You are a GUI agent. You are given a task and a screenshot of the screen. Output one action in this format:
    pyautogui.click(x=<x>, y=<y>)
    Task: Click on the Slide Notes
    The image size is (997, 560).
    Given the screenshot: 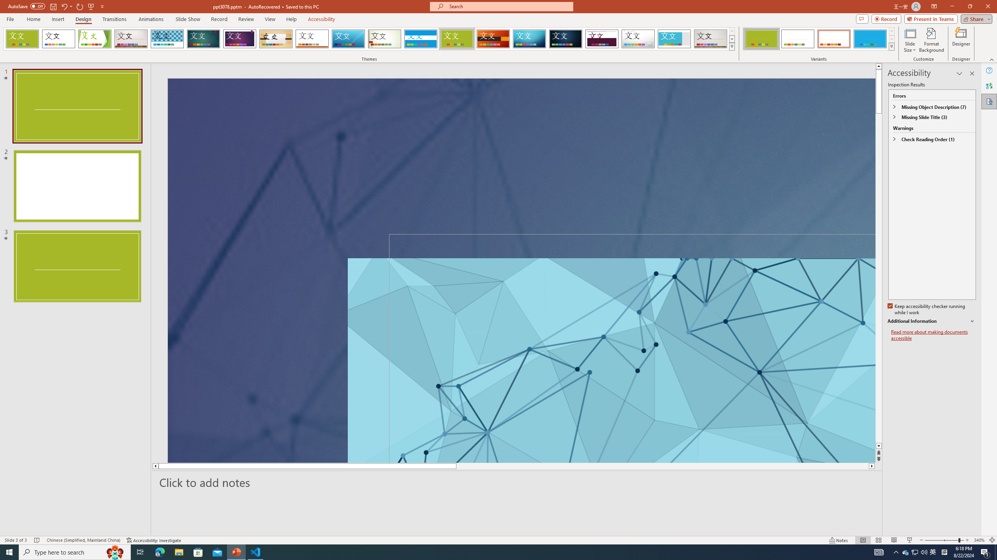 What is the action you would take?
    pyautogui.click(x=517, y=482)
    